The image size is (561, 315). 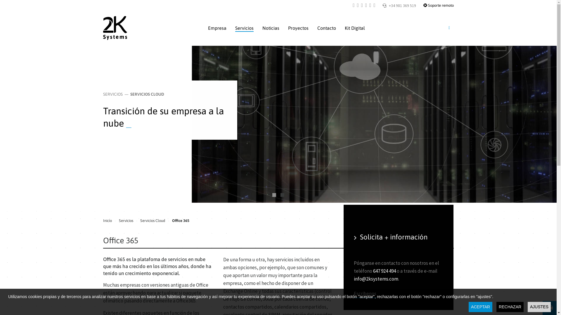 What do you see at coordinates (539, 307) in the screenshot?
I see `AJUSTES` at bounding box center [539, 307].